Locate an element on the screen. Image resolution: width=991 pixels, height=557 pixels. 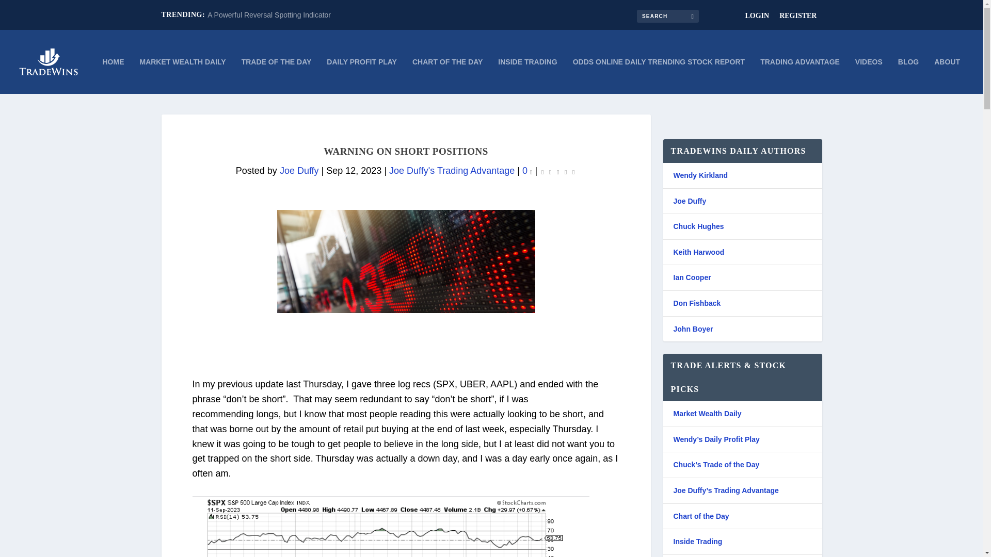
Rating: 0.00 is located at coordinates (557, 171).